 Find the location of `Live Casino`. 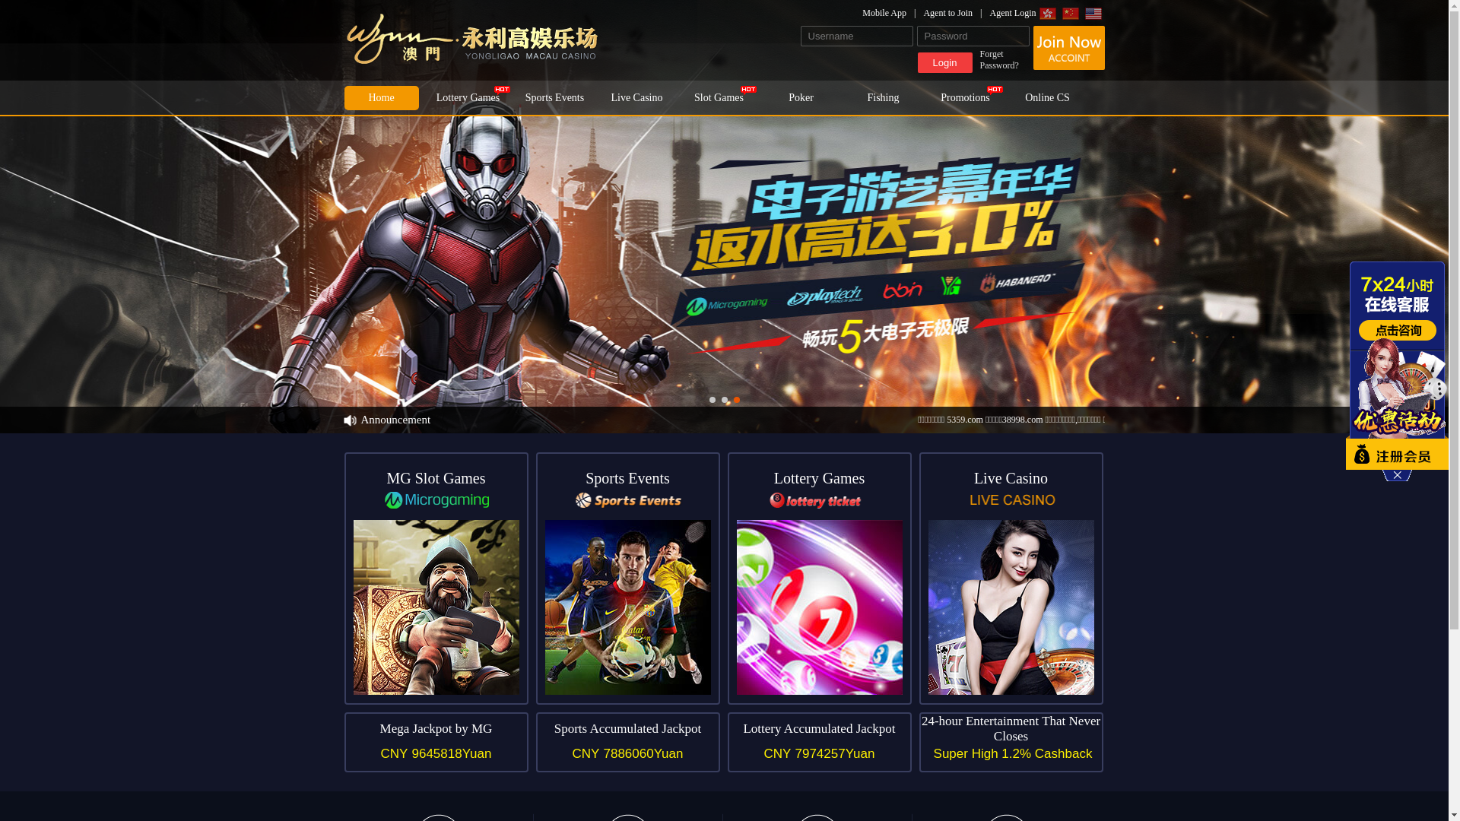

Live Casino is located at coordinates (636, 98).